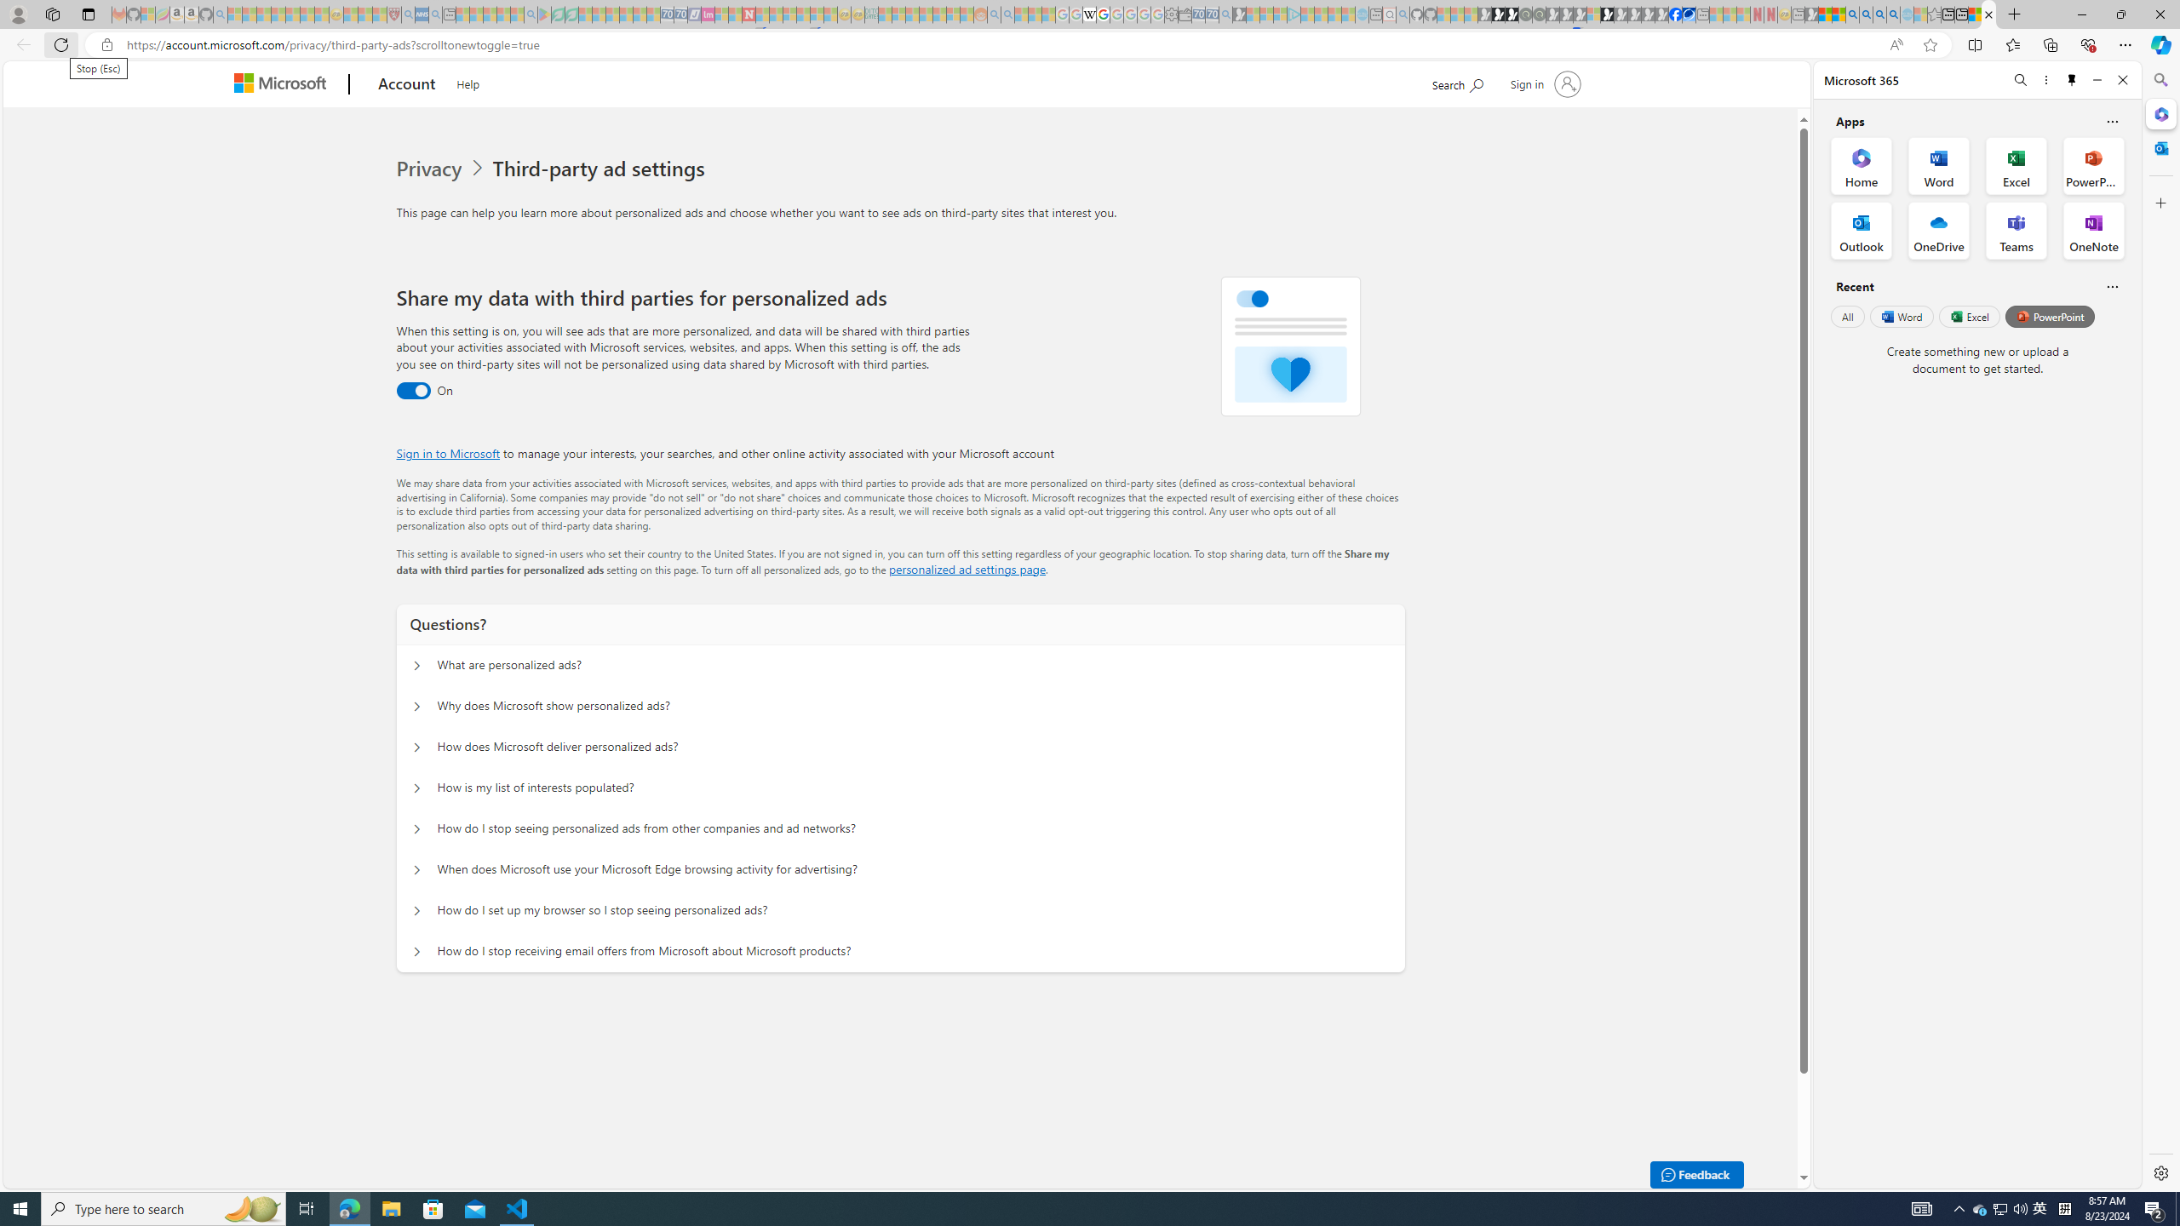 The width and height of the screenshot is (2180, 1226). Describe the element at coordinates (417, 788) in the screenshot. I see `Questions? How is my list of interests populated?` at that location.